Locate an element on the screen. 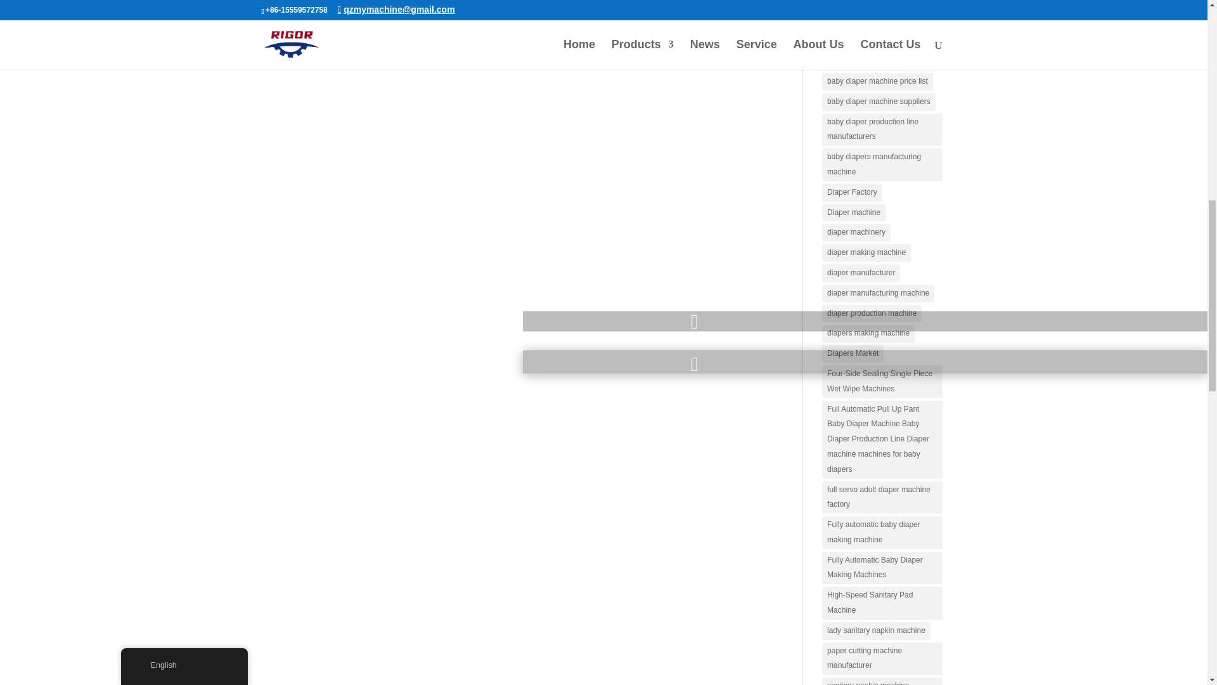 This screenshot has height=685, width=1217. Baby Diaper Machine is located at coordinates (863, 62).